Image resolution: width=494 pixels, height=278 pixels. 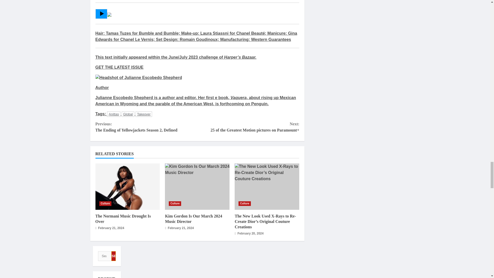 I want to click on Kim Gordon Is Our March 2024 Music Director, so click(x=197, y=187).